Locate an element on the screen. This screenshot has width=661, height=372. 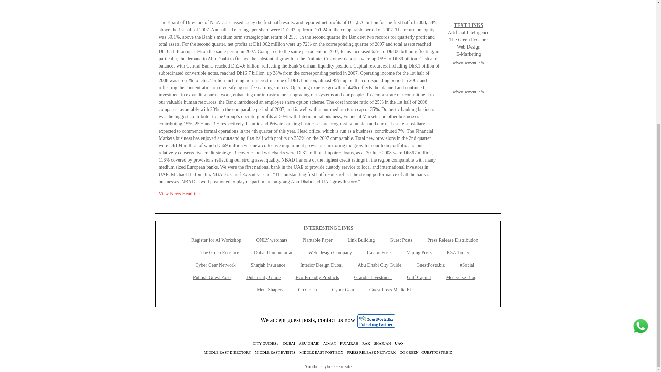
Sharjah is located at coordinates (382, 343).